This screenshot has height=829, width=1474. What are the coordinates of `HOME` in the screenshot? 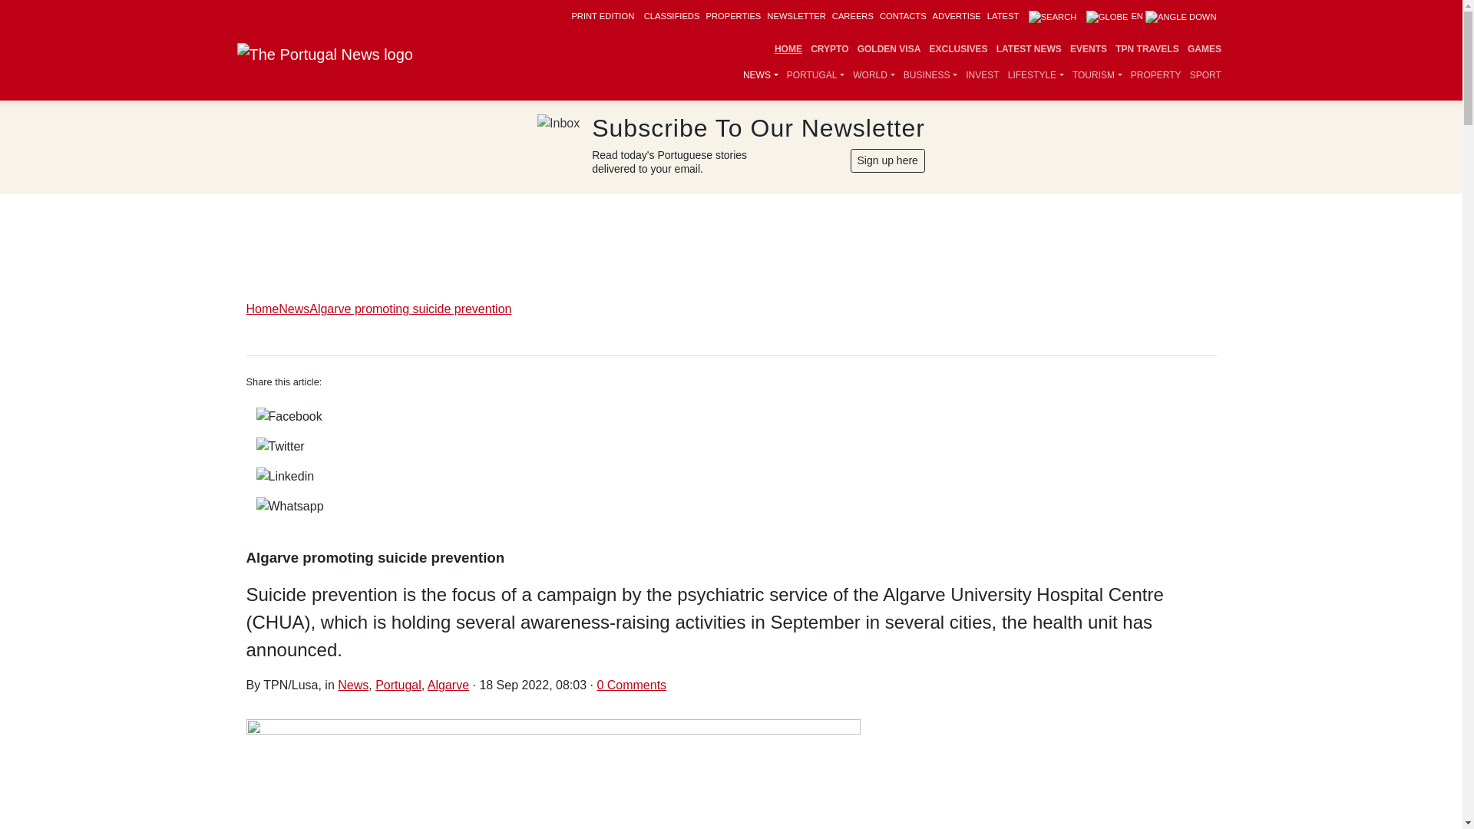 It's located at (788, 49).